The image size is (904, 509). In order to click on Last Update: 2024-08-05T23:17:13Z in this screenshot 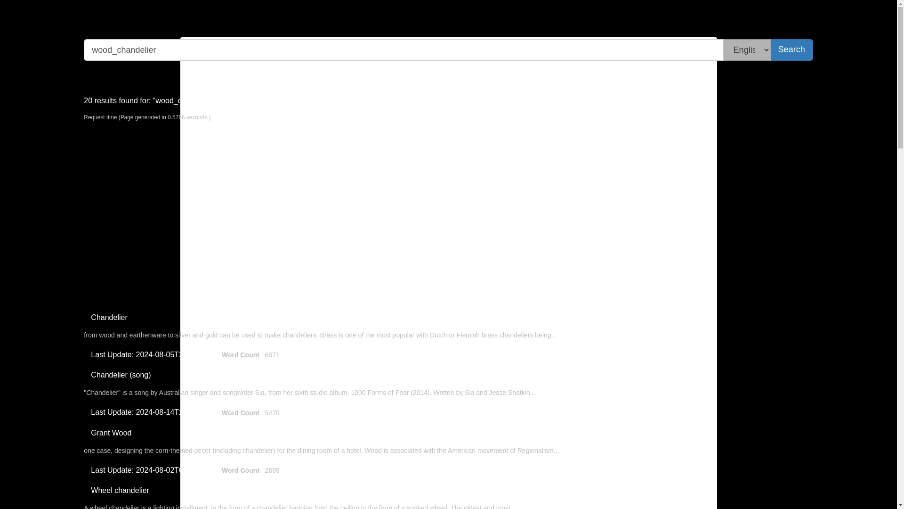, I will do `click(152, 354)`.